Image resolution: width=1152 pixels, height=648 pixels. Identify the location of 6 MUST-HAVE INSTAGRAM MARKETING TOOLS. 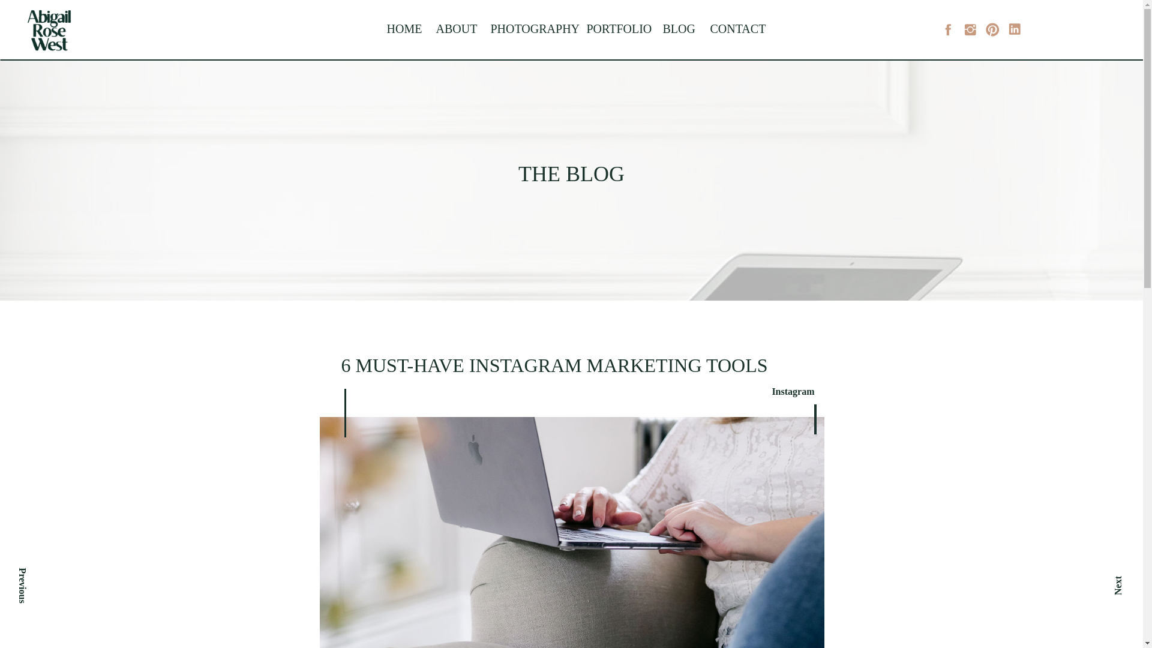
(554, 365).